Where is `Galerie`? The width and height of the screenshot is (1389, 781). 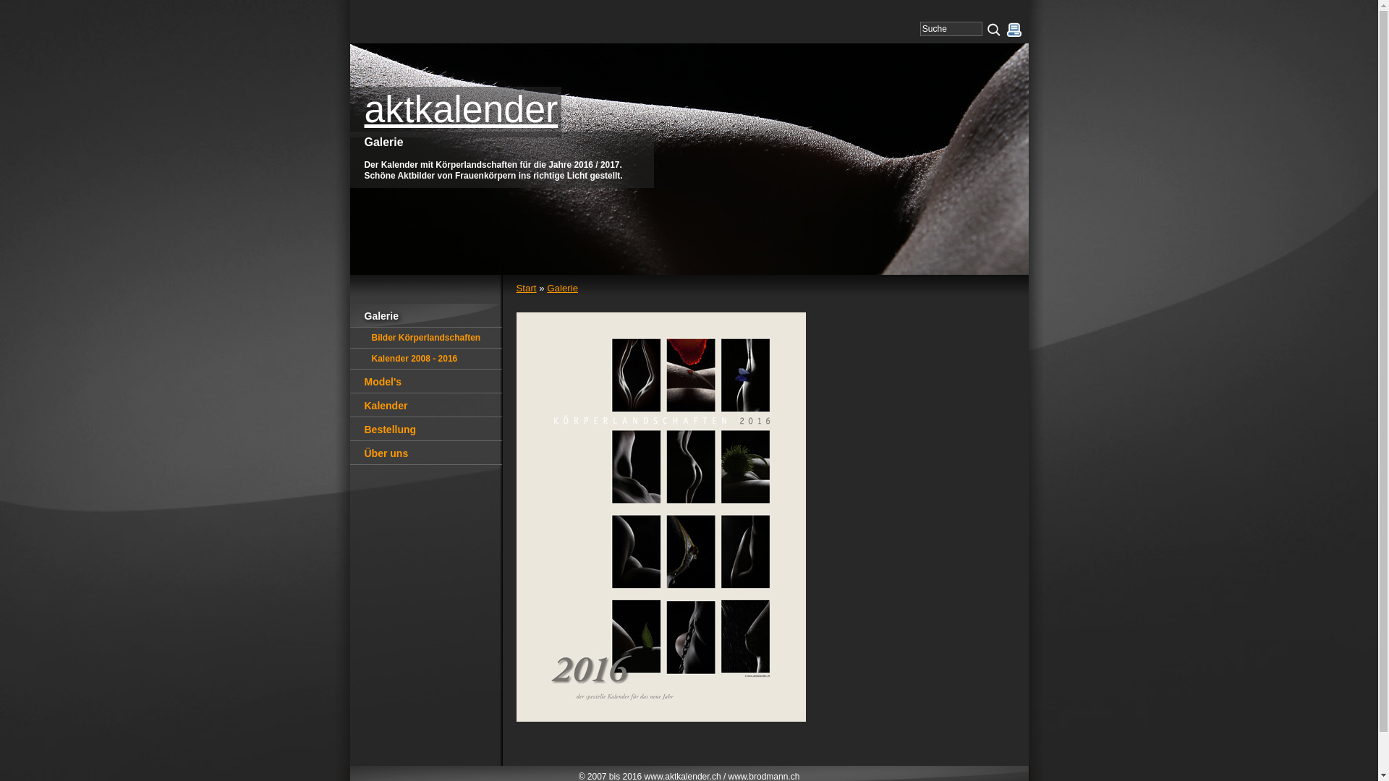 Galerie is located at coordinates (426, 315).